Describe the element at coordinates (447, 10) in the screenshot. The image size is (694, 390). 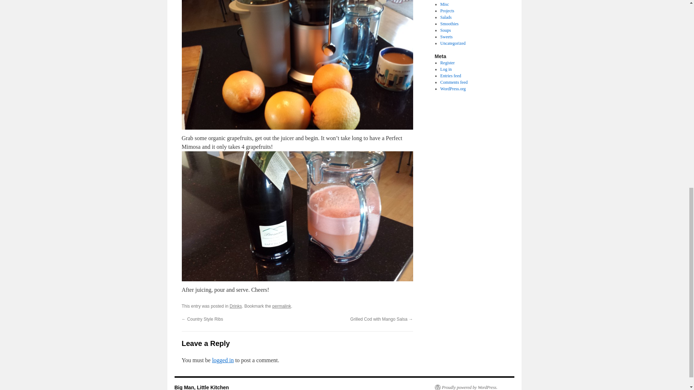
I see `Projects` at that location.